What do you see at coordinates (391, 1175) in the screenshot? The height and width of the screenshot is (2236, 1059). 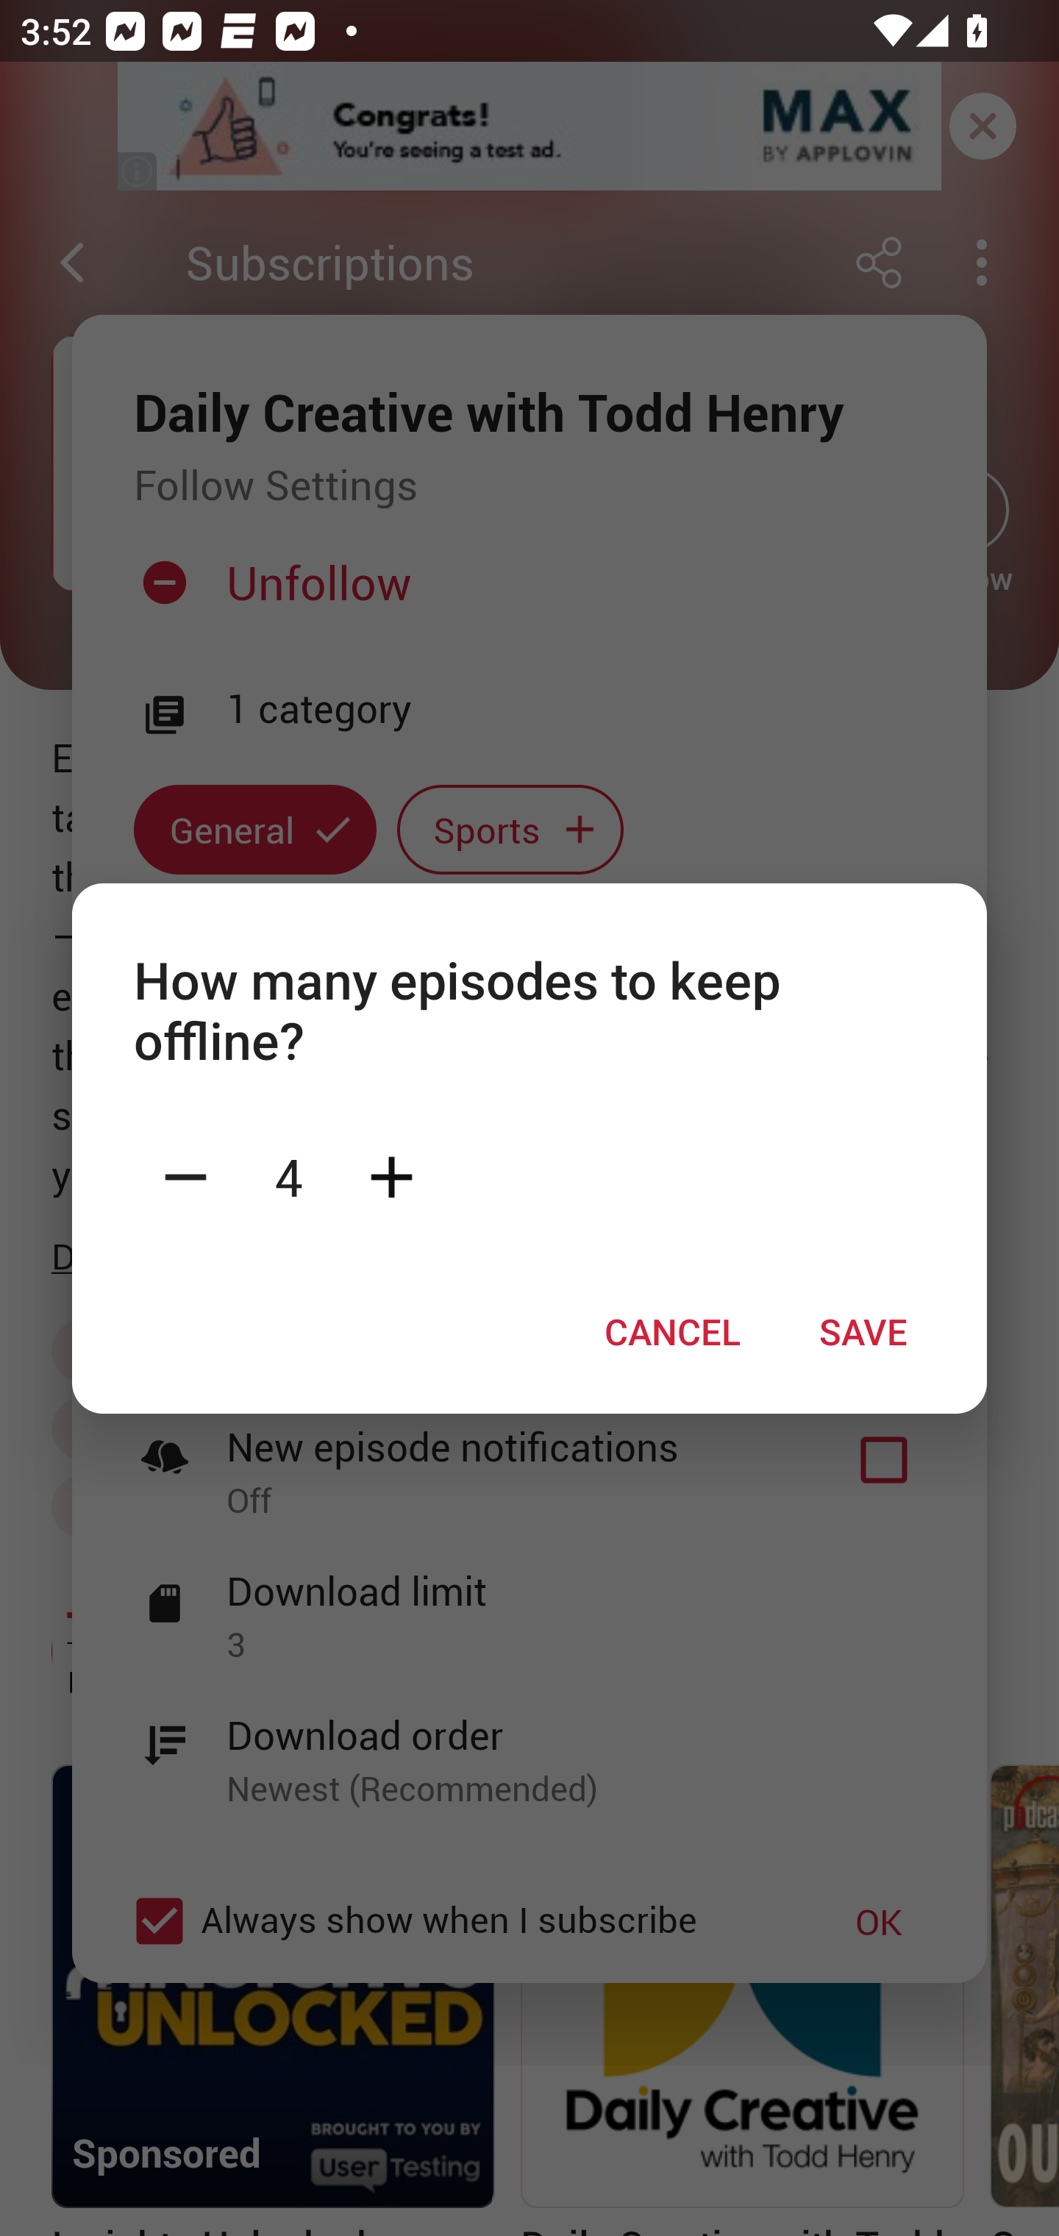 I see `Plus` at bounding box center [391, 1175].